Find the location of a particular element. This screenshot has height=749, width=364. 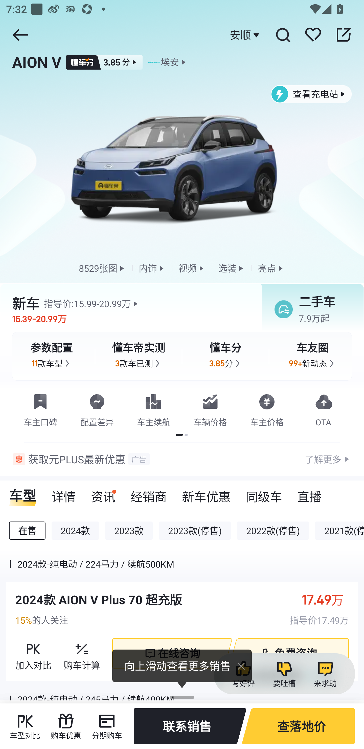

懂车帝实测 3 款车已测  is located at coordinates (139, 356).